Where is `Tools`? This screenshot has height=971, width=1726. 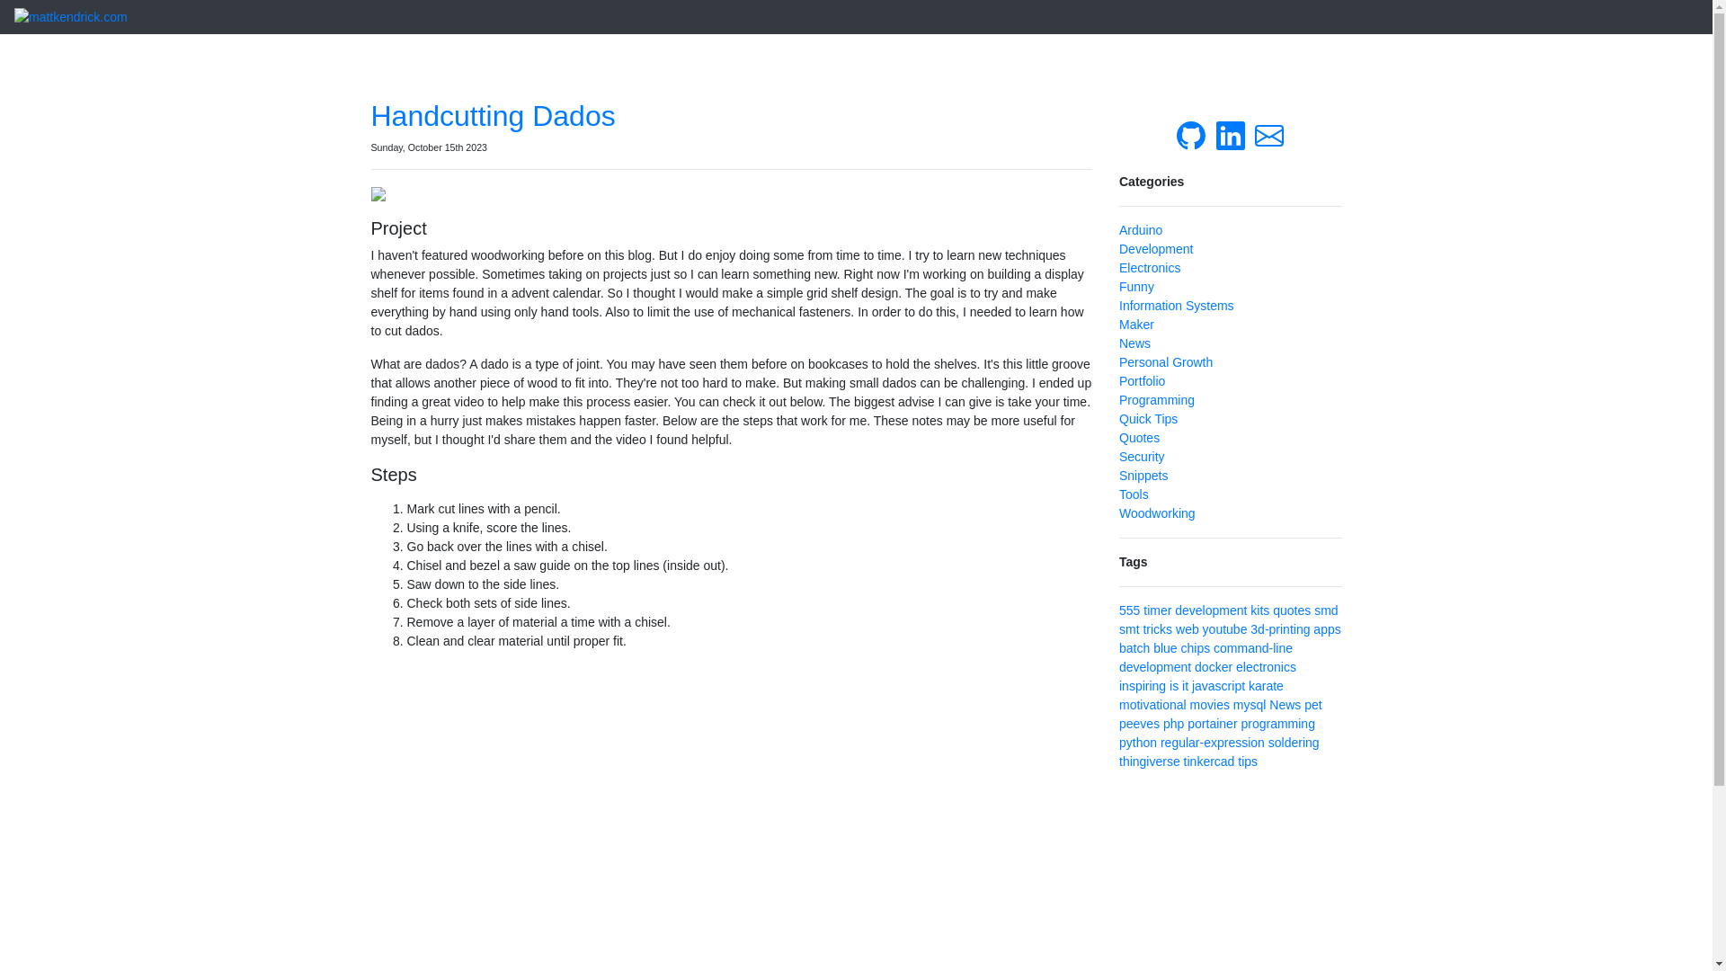
Tools is located at coordinates (1134, 494).